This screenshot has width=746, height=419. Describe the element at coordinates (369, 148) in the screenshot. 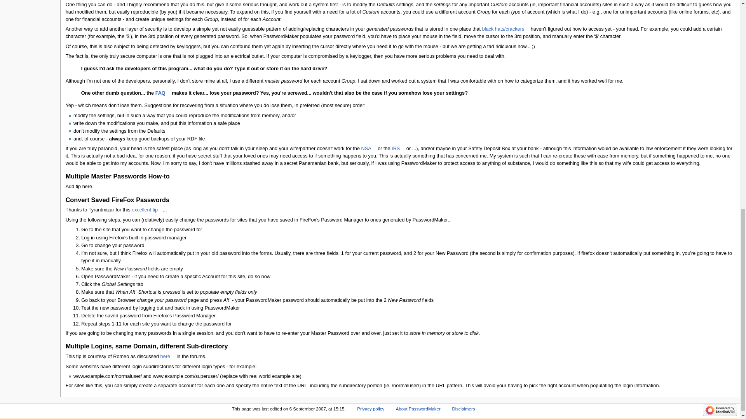

I see `NSA` at that location.